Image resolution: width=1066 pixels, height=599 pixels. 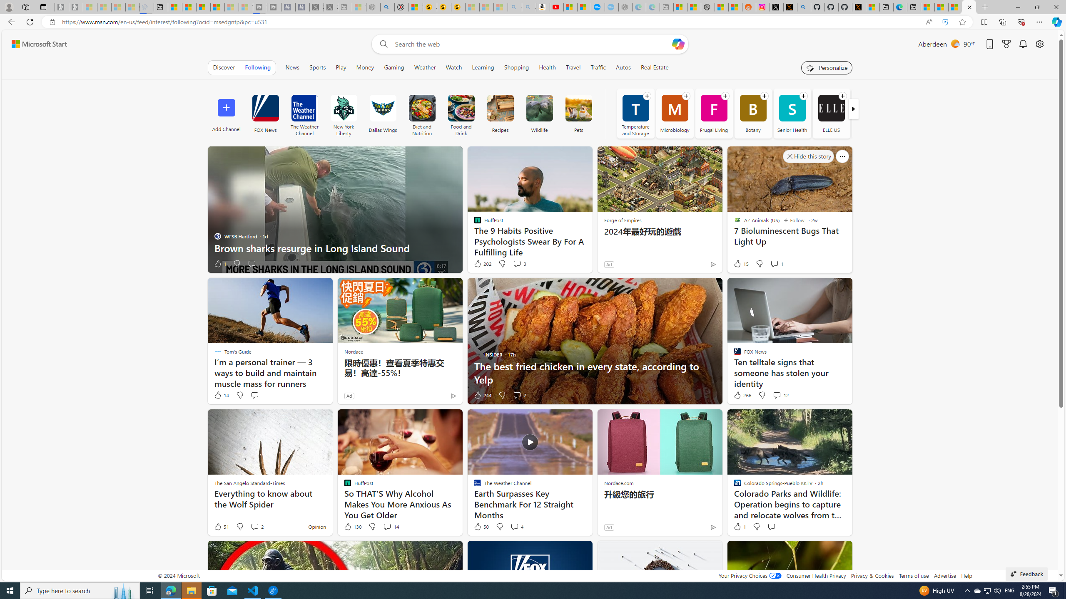 I want to click on Newsletter Sign Up - Sleeping, so click(x=76, y=7).